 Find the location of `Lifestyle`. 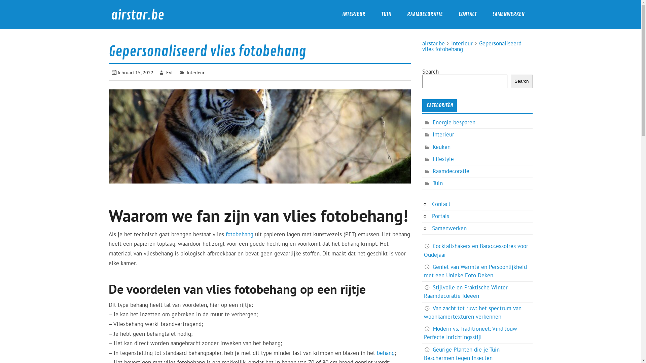

Lifestyle is located at coordinates (439, 159).